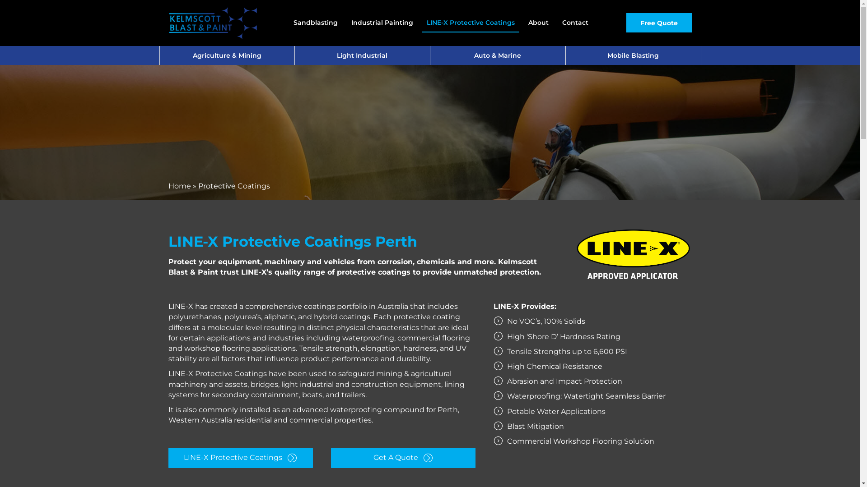  I want to click on Auto & Marine, so click(498, 55).